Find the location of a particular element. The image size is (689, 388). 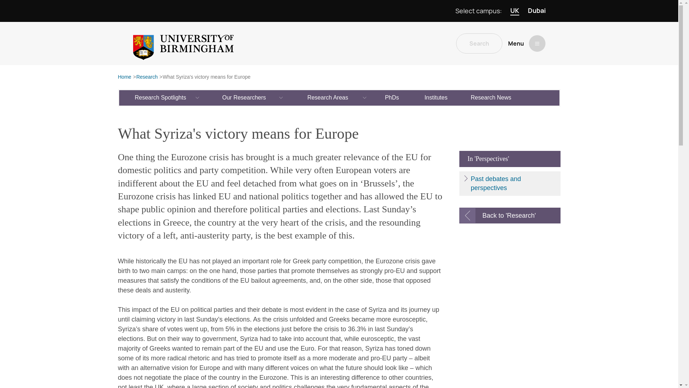

Research Spotlights is located at coordinates (161, 97).